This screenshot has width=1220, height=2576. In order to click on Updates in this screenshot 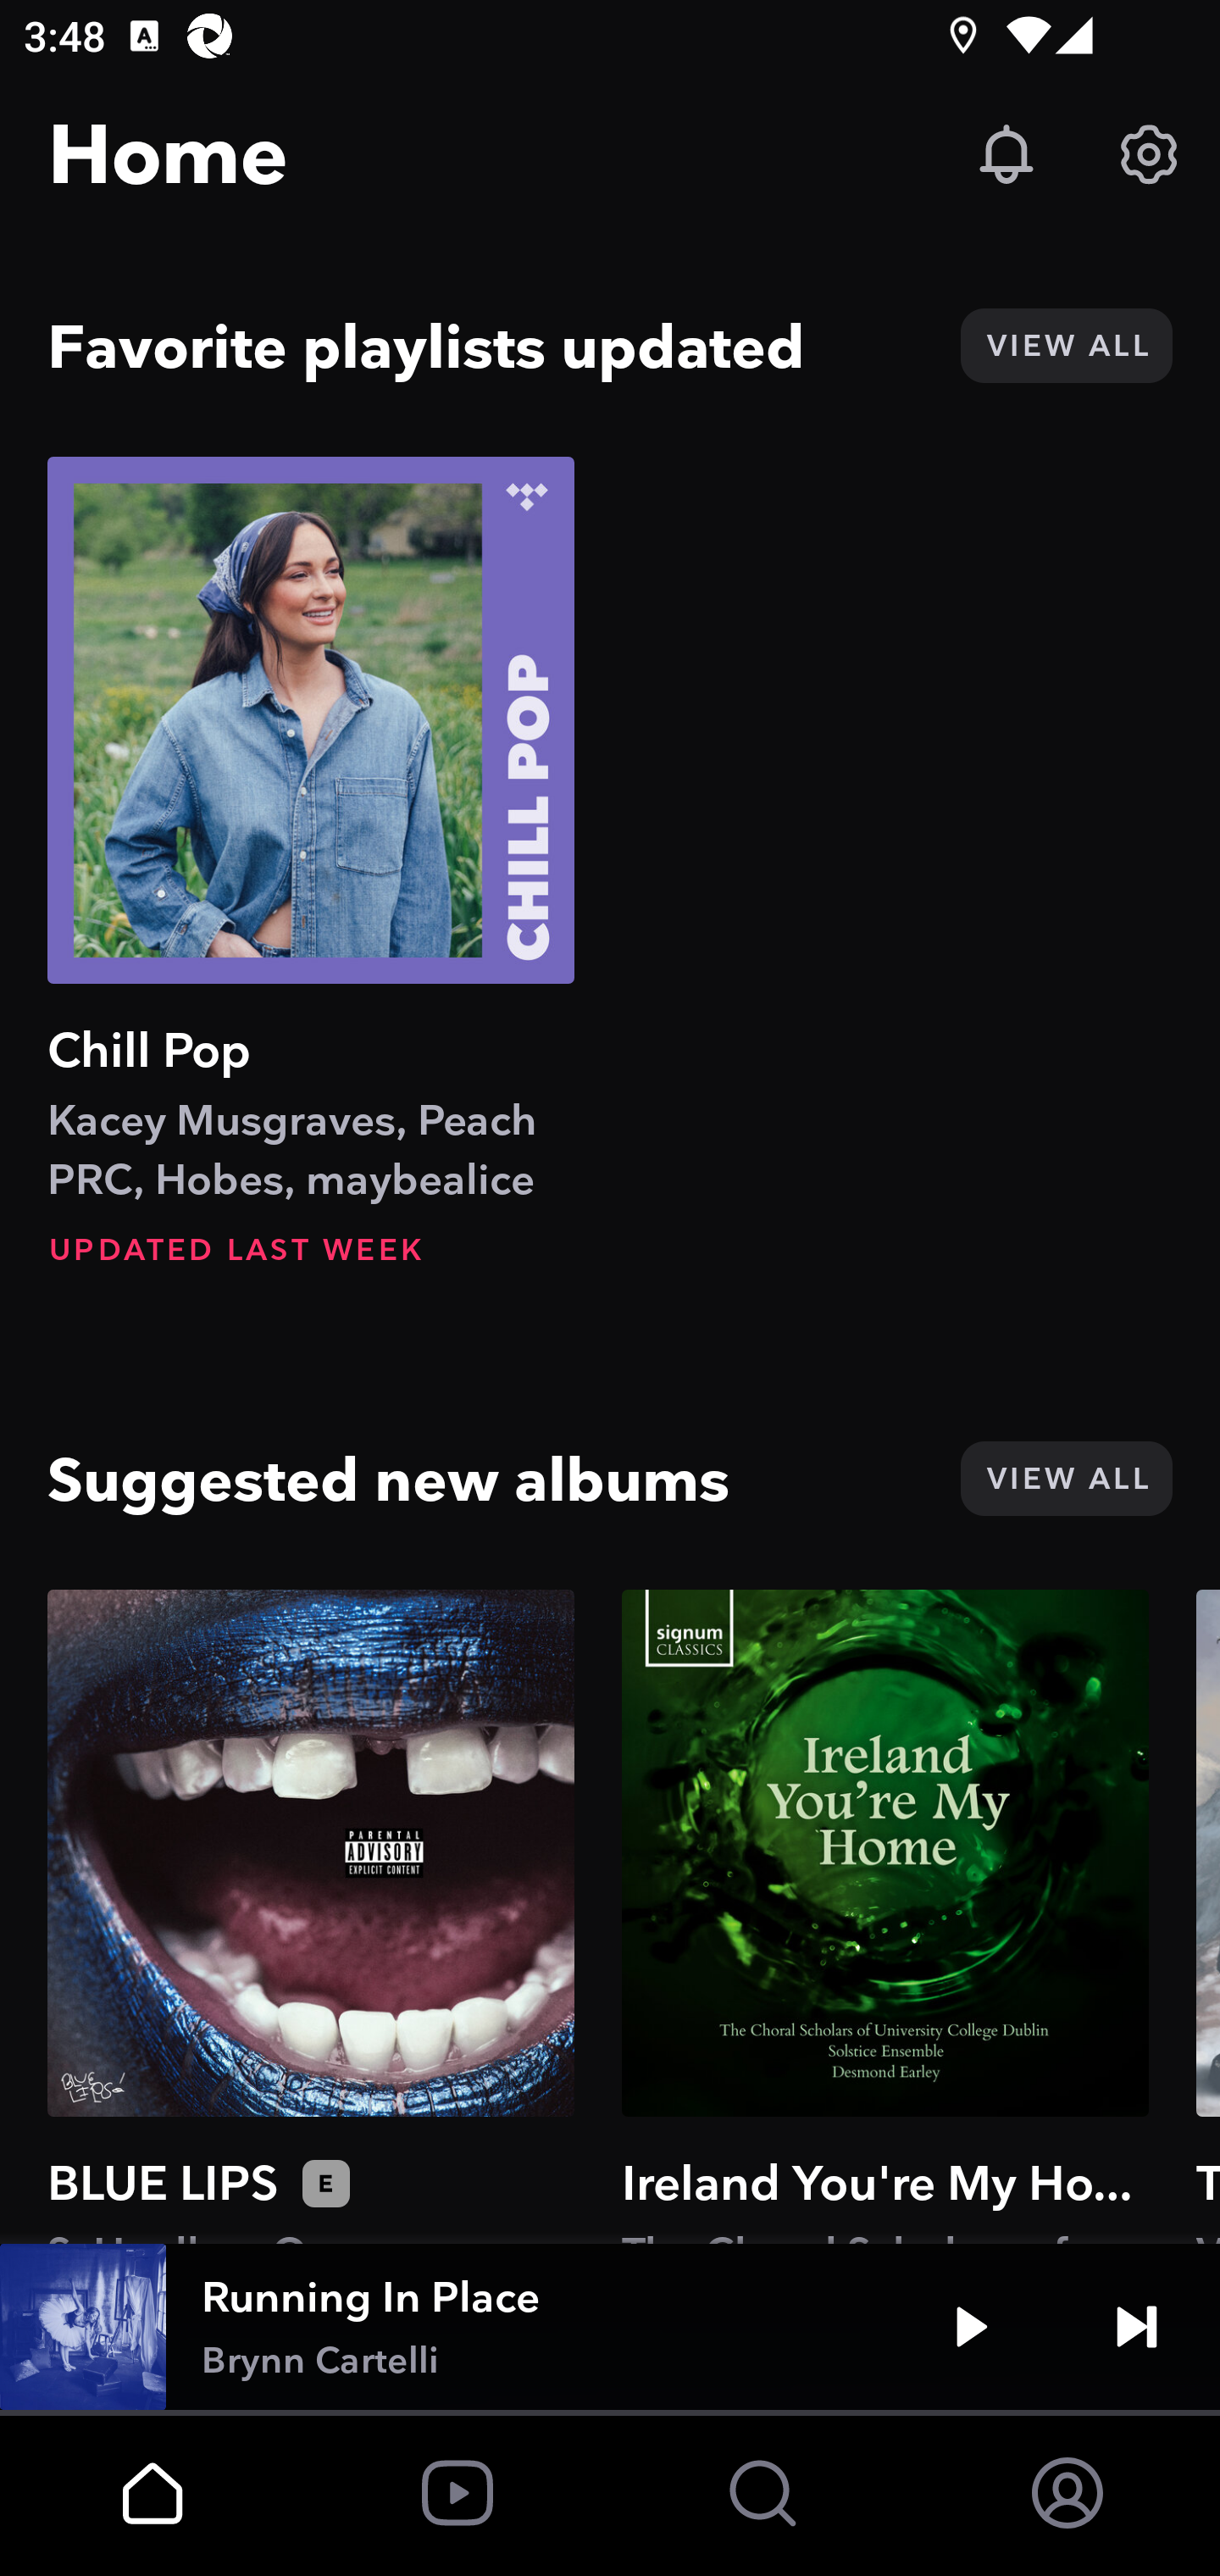, I will do `click(1006, 154)`.